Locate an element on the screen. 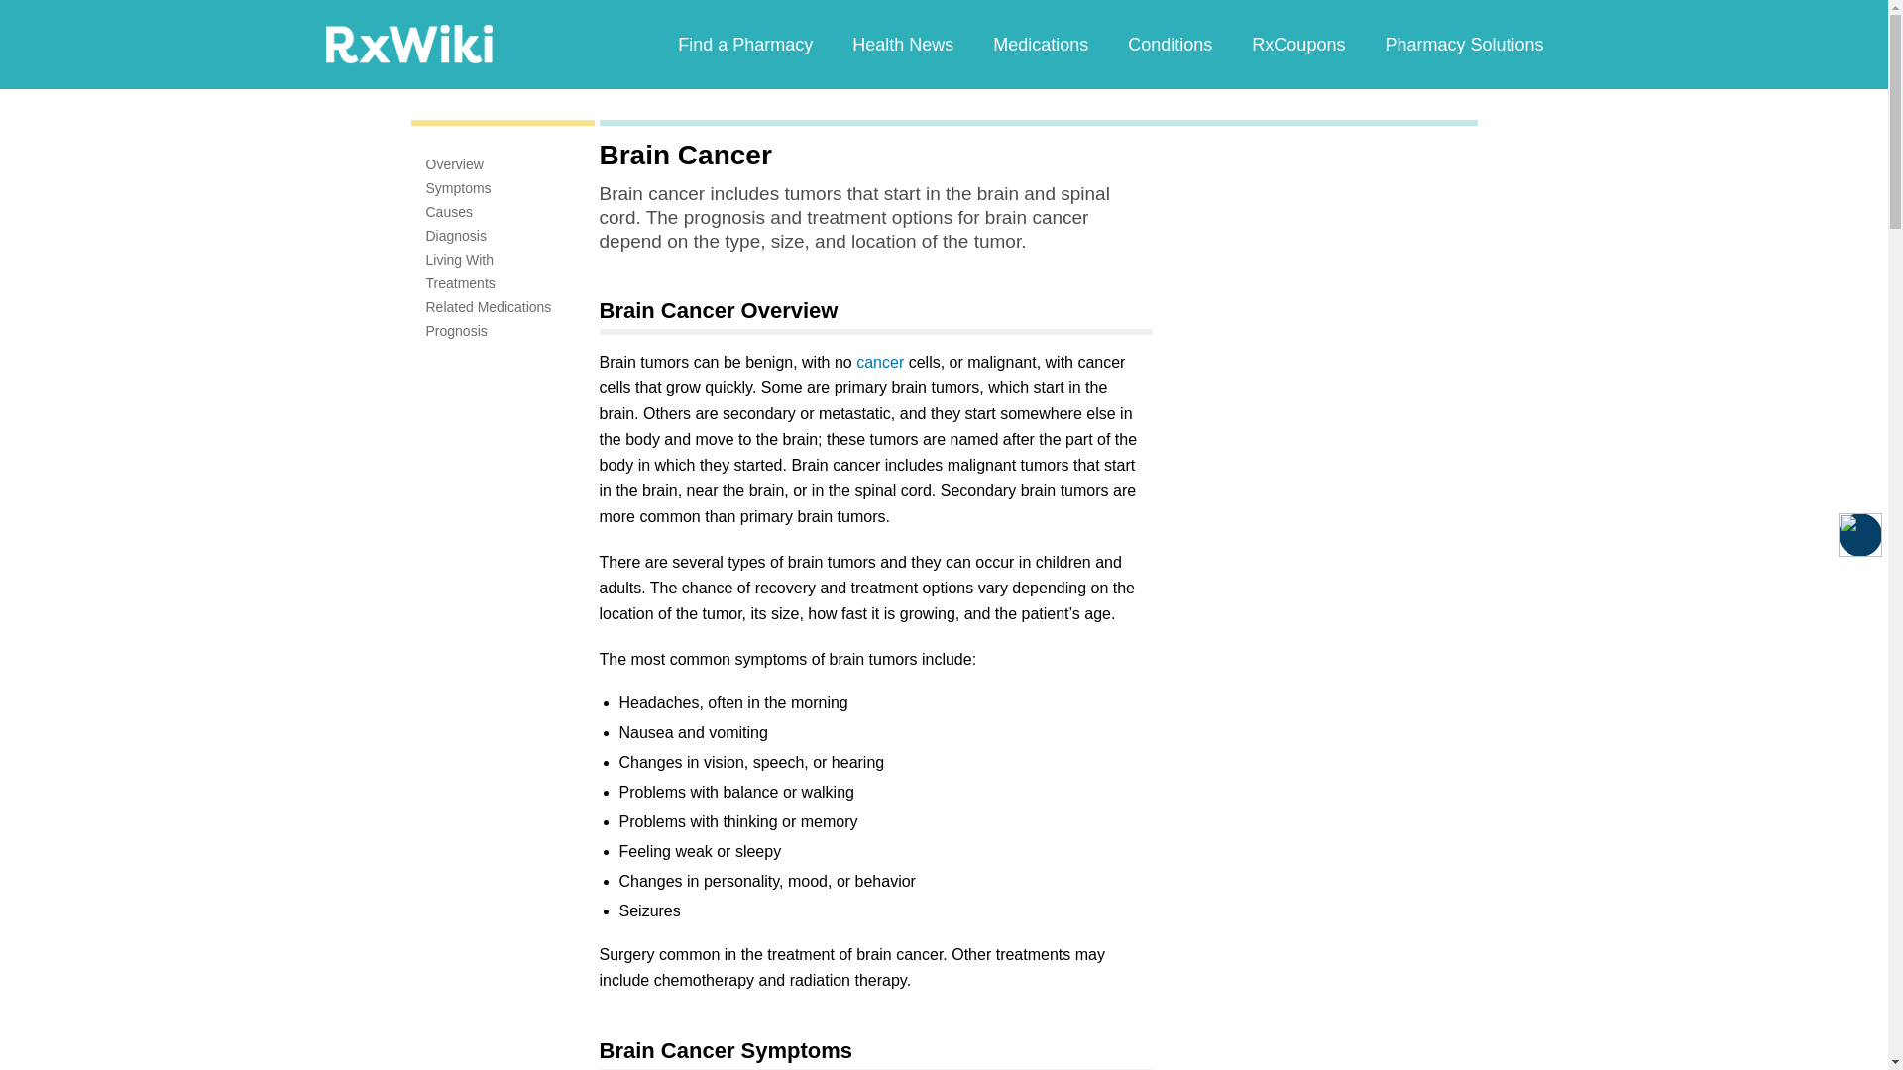 This screenshot has width=1903, height=1070. RxCoupons is located at coordinates (1297, 44).